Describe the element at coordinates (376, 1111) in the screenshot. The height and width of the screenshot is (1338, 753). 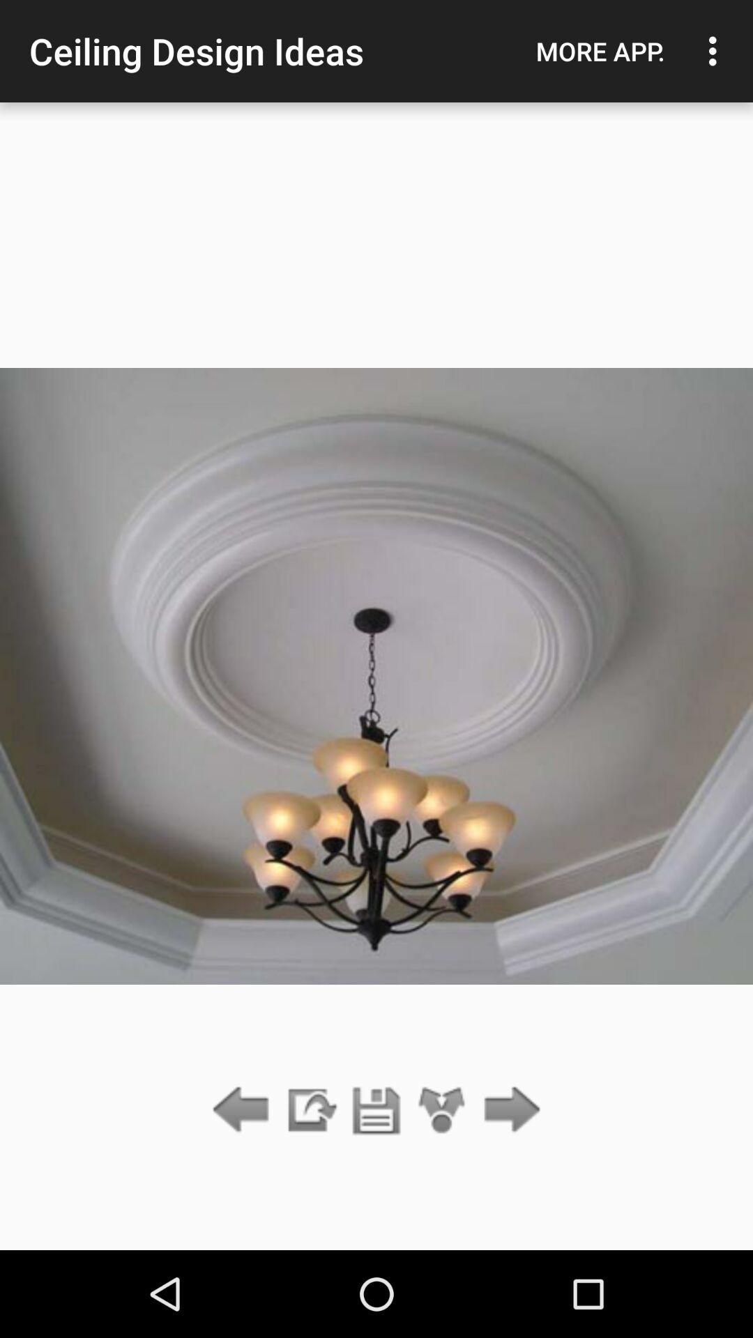
I see `save current photo` at that location.